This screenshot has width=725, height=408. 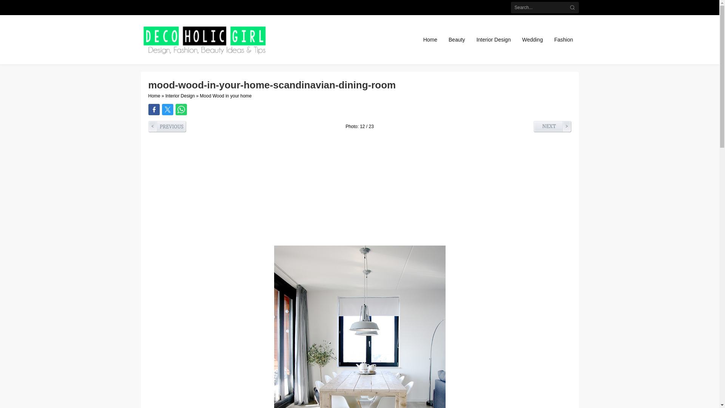 What do you see at coordinates (167, 126) in the screenshot?
I see `Previous Image` at bounding box center [167, 126].